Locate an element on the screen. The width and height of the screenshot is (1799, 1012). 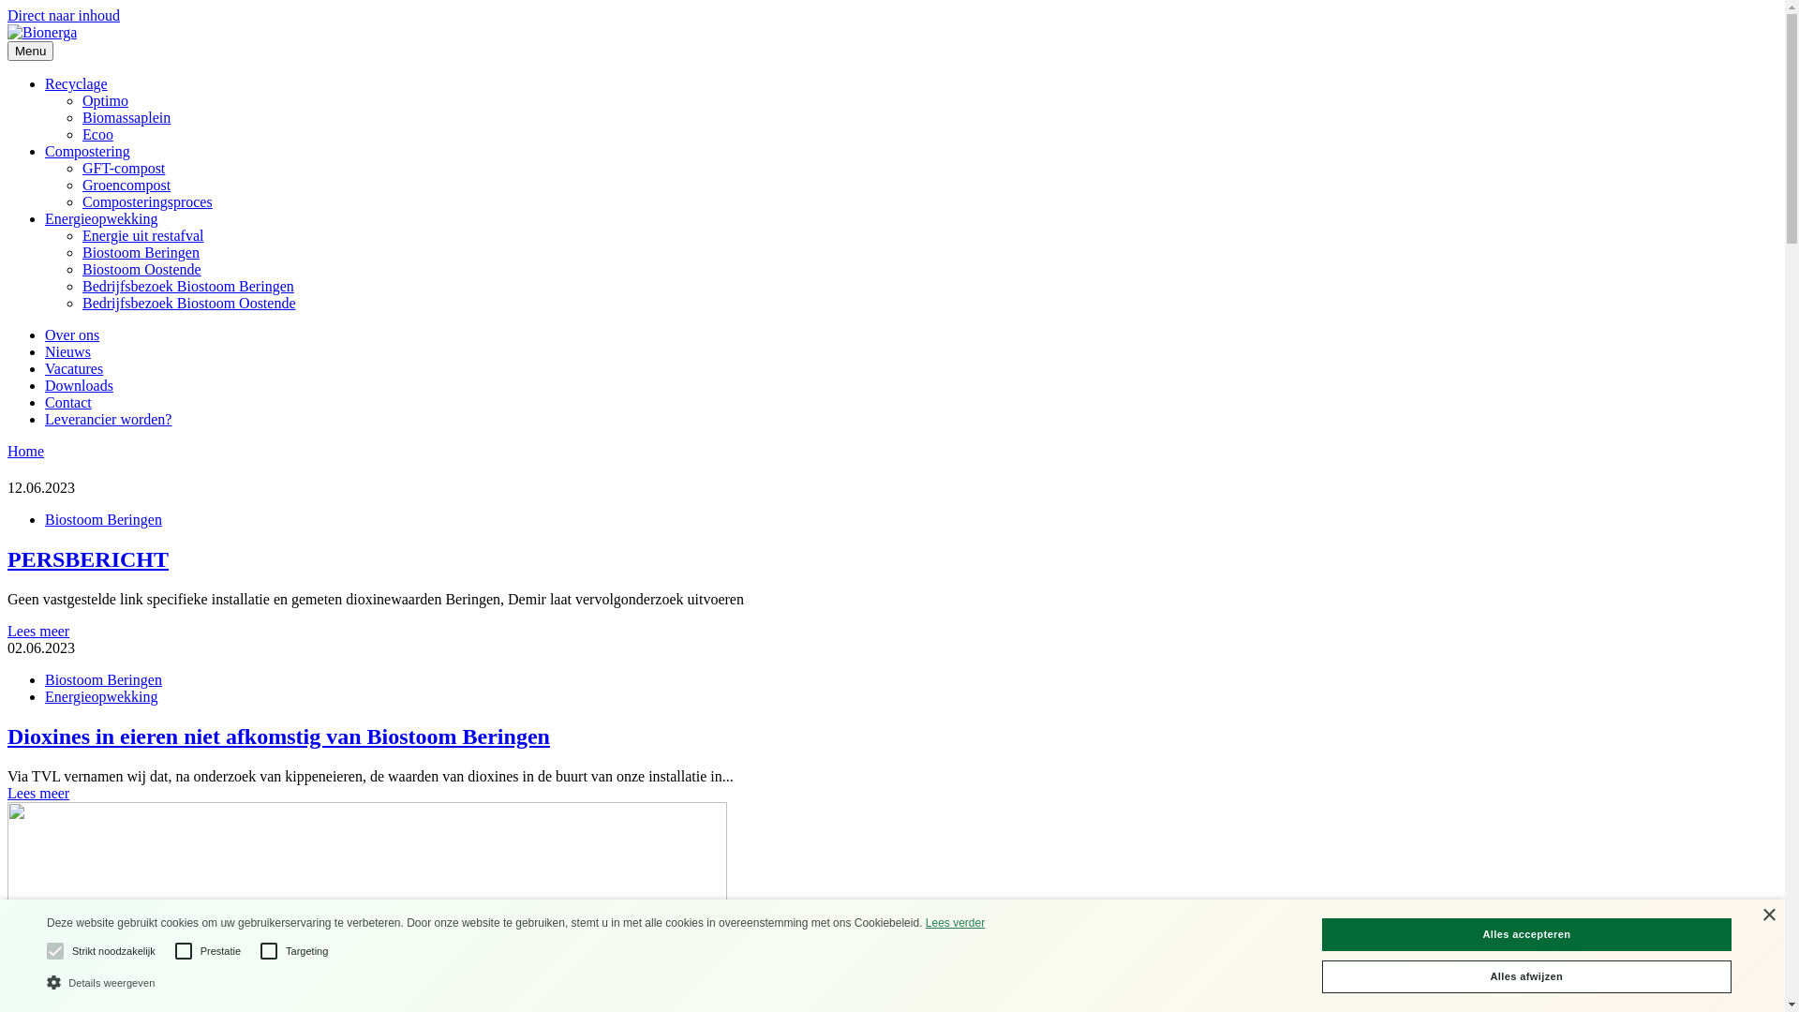
Optimo is located at coordinates (105, 101).